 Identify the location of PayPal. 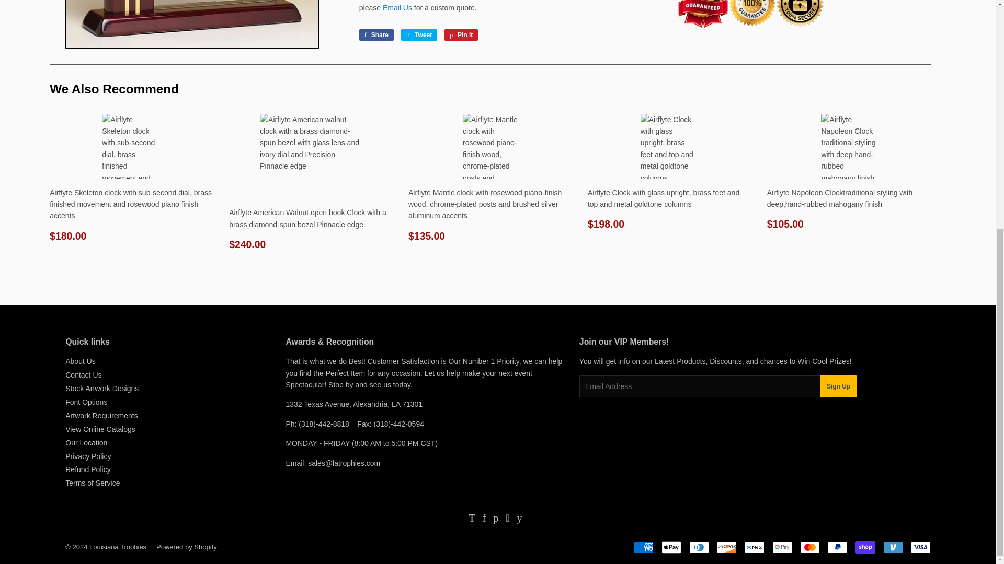
(837, 547).